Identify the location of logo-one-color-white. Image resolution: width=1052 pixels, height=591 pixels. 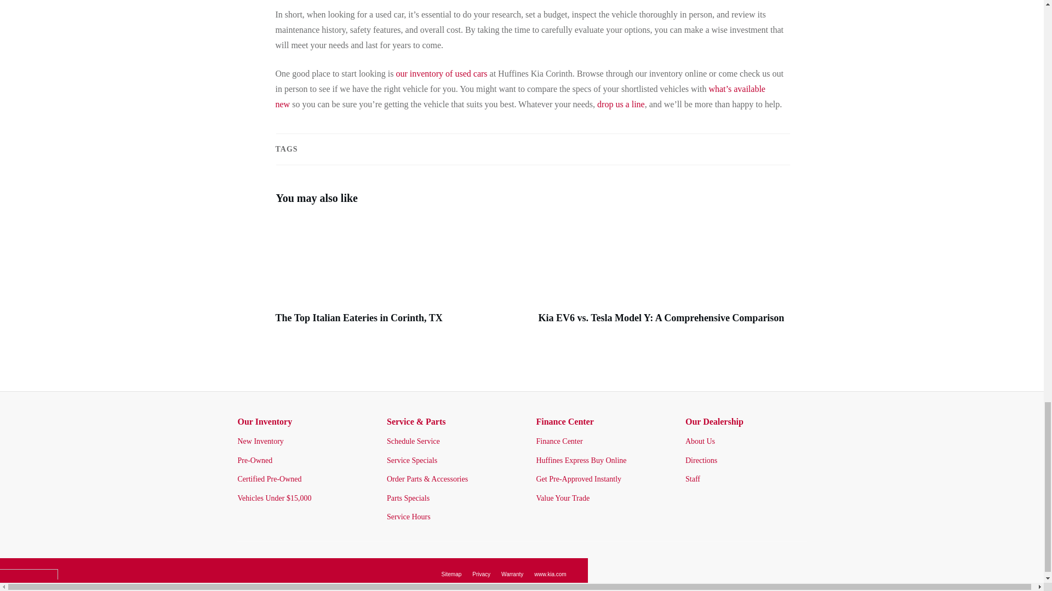
(28, 575).